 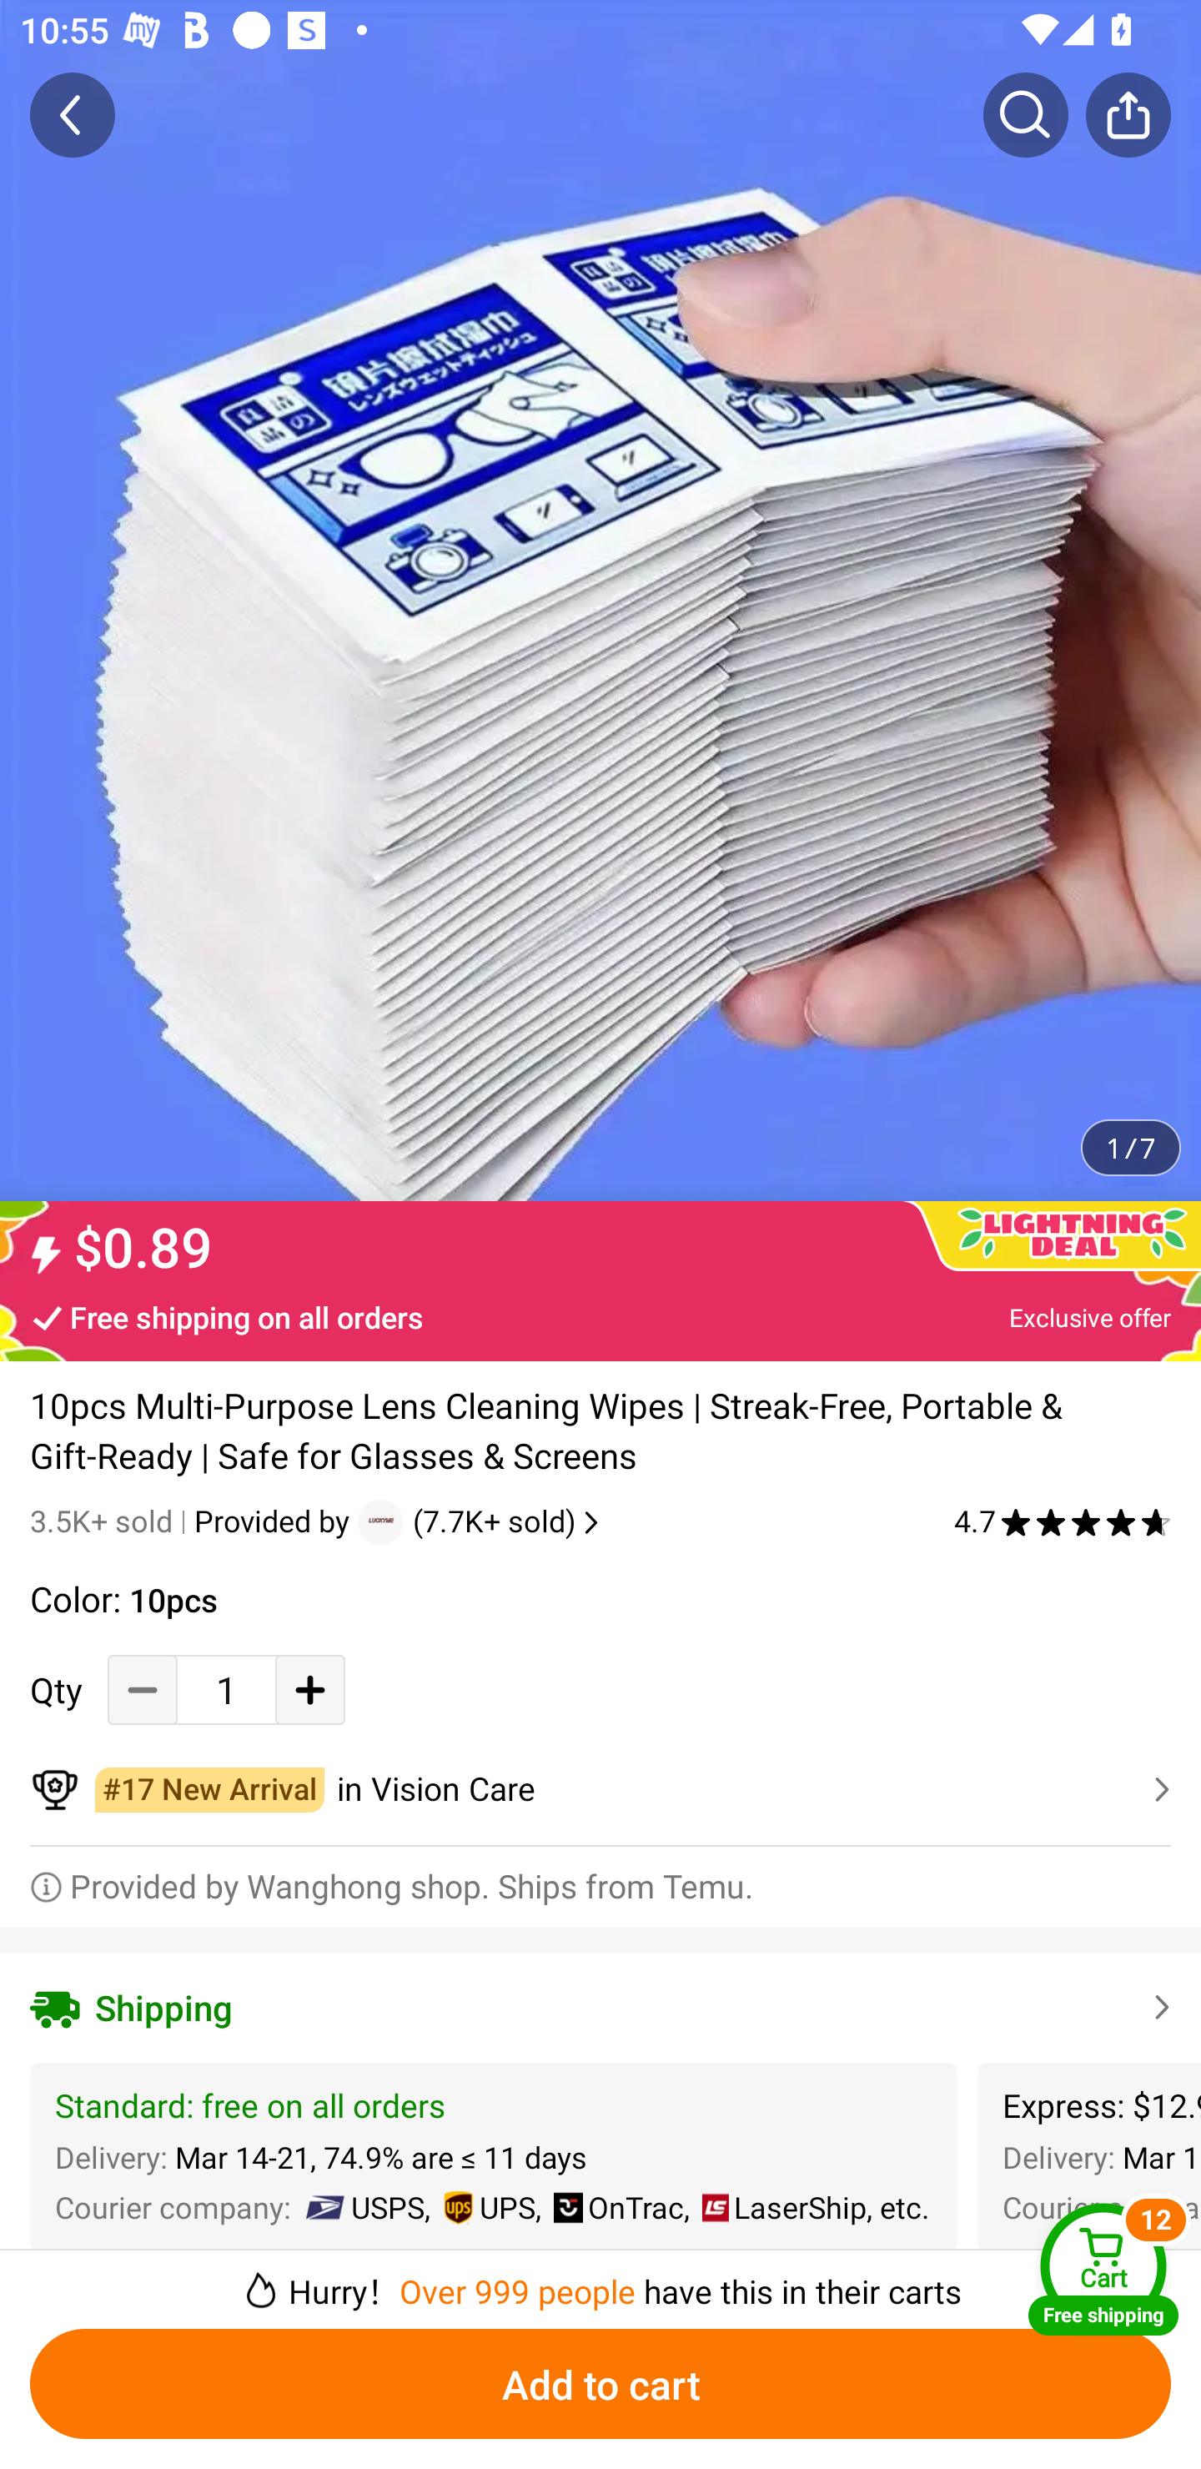 I want to click on Shipping, so click(x=600, y=2007).